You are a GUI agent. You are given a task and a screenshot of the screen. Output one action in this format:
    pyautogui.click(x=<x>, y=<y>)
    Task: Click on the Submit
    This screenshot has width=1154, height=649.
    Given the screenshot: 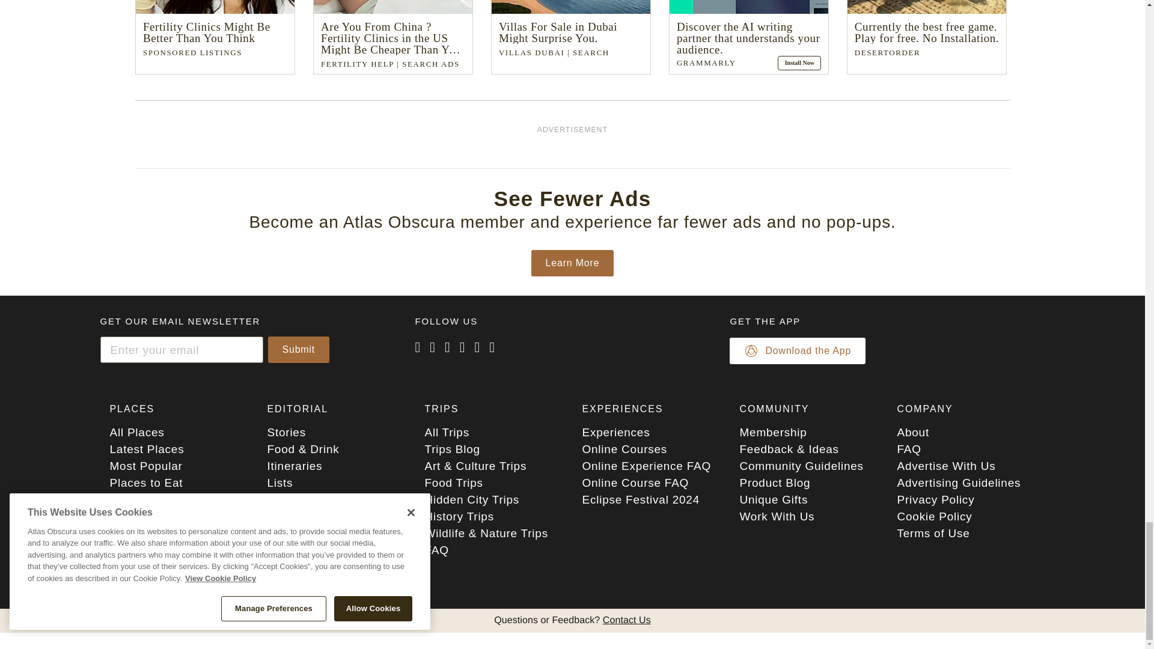 What is the action you would take?
    pyautogui.click(x=299, y=350)
    